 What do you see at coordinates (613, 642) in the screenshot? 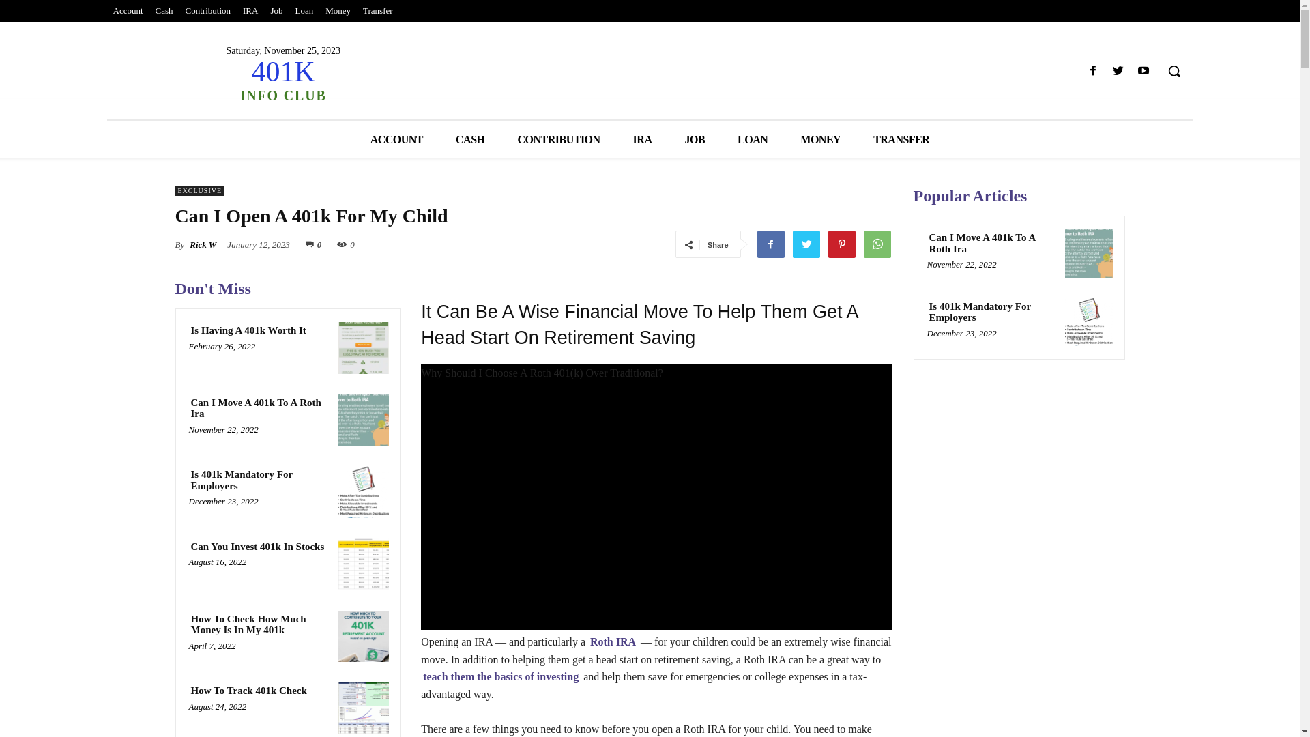
I see `Roth IRA` at bounding box center [613, 642].